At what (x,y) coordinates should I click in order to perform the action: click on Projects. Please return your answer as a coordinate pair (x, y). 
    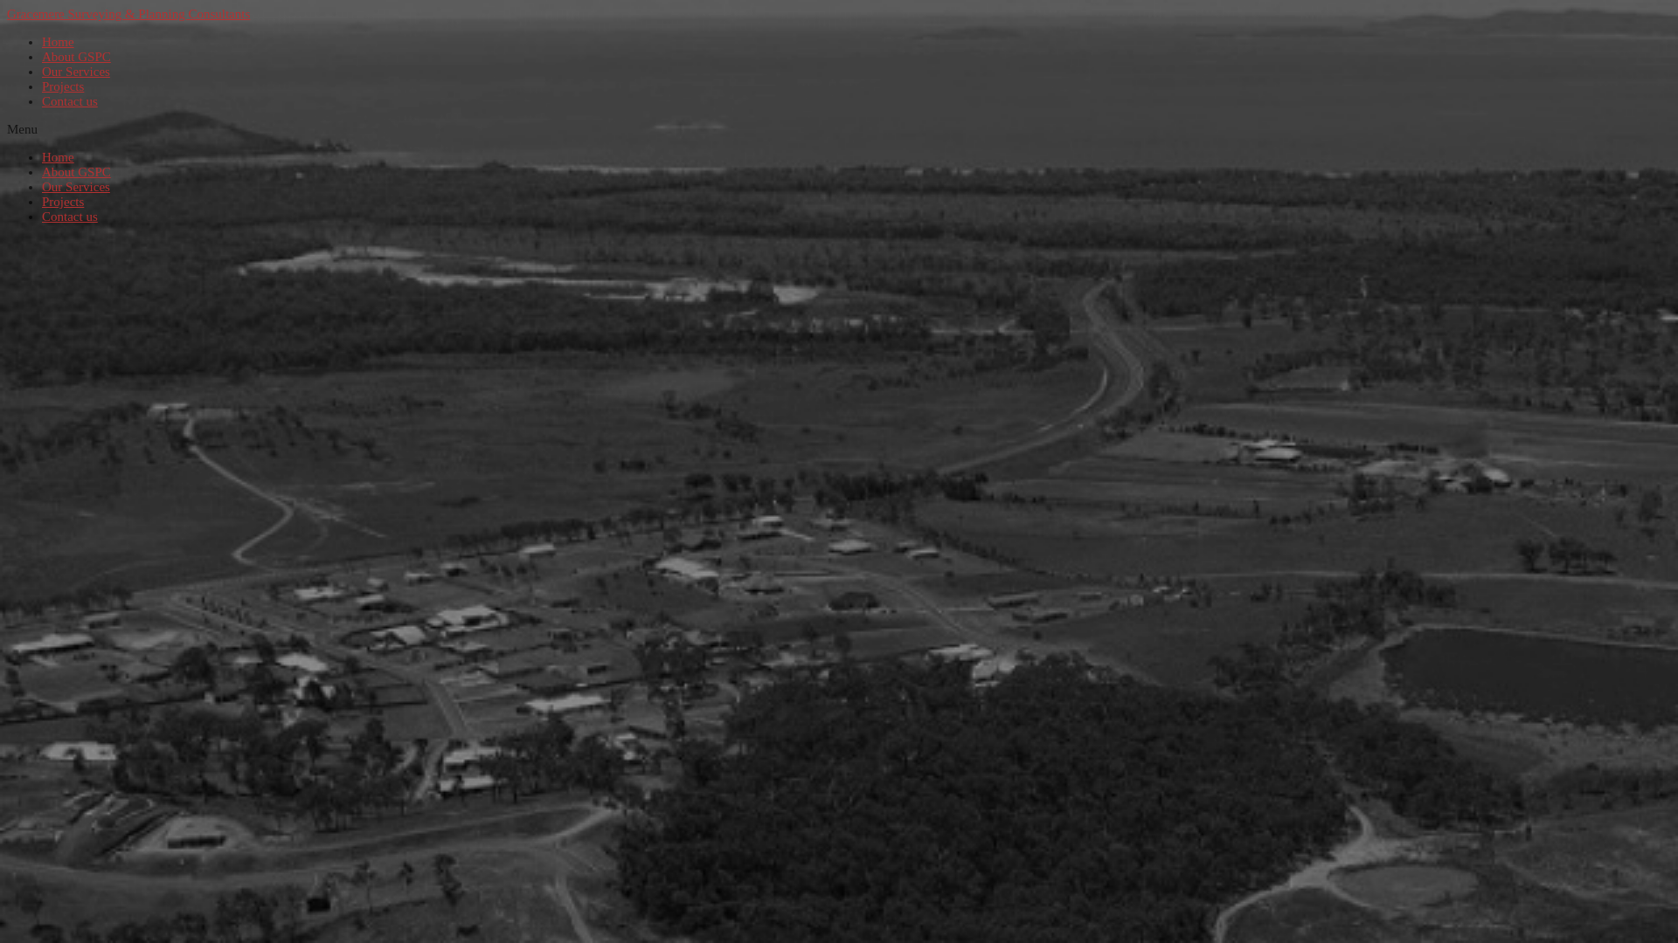
    Looking at the image, I should click on (63, 202).